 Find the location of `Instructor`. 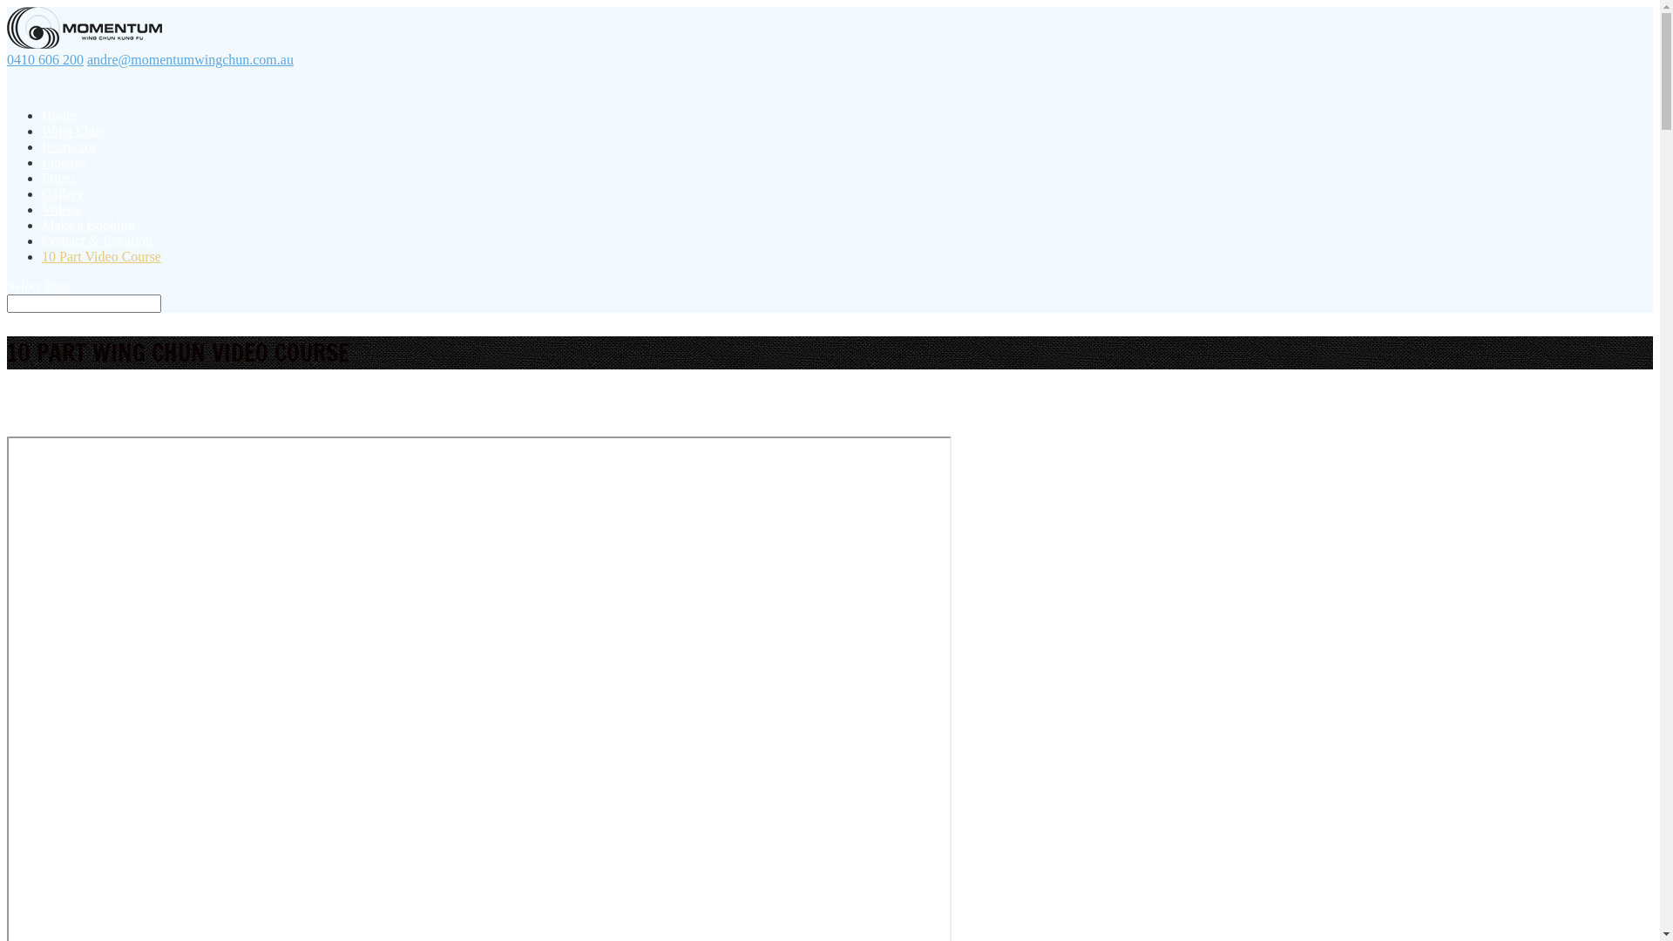

Instructor is located at coordinates (69, 155).